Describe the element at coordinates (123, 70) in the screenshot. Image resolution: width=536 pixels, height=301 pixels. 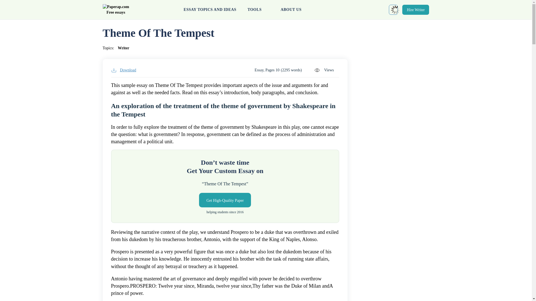
I see `Download` at that location.